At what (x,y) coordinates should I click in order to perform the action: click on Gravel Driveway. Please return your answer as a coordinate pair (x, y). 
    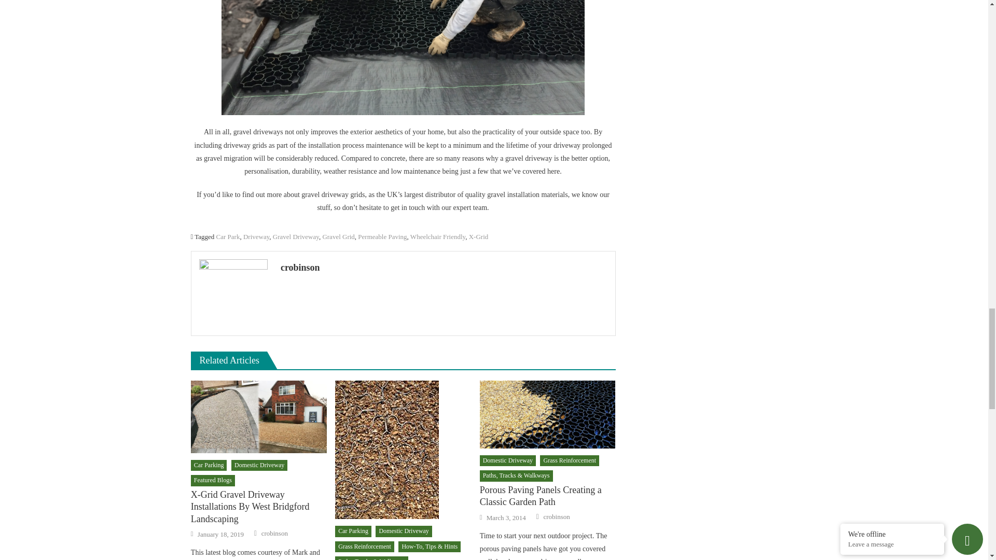
    Looking at the image, I should click on (296, 236).